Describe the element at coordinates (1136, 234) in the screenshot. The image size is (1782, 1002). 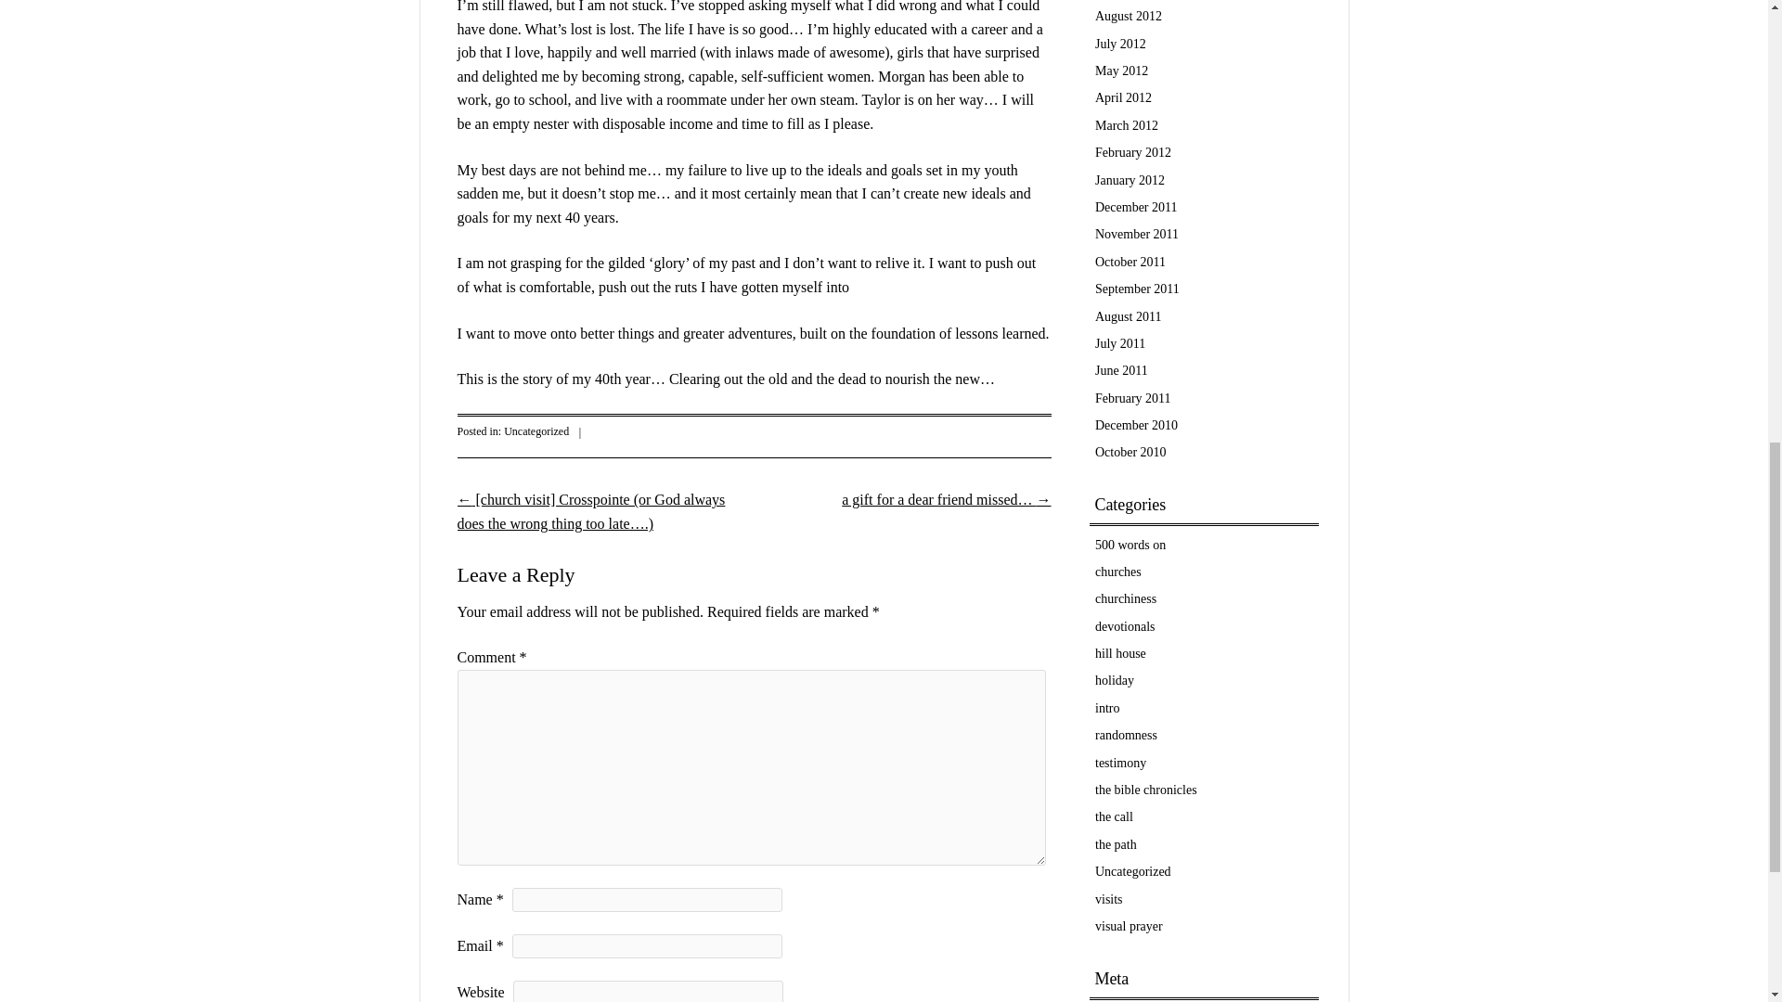
I see `November 2011` at that location.